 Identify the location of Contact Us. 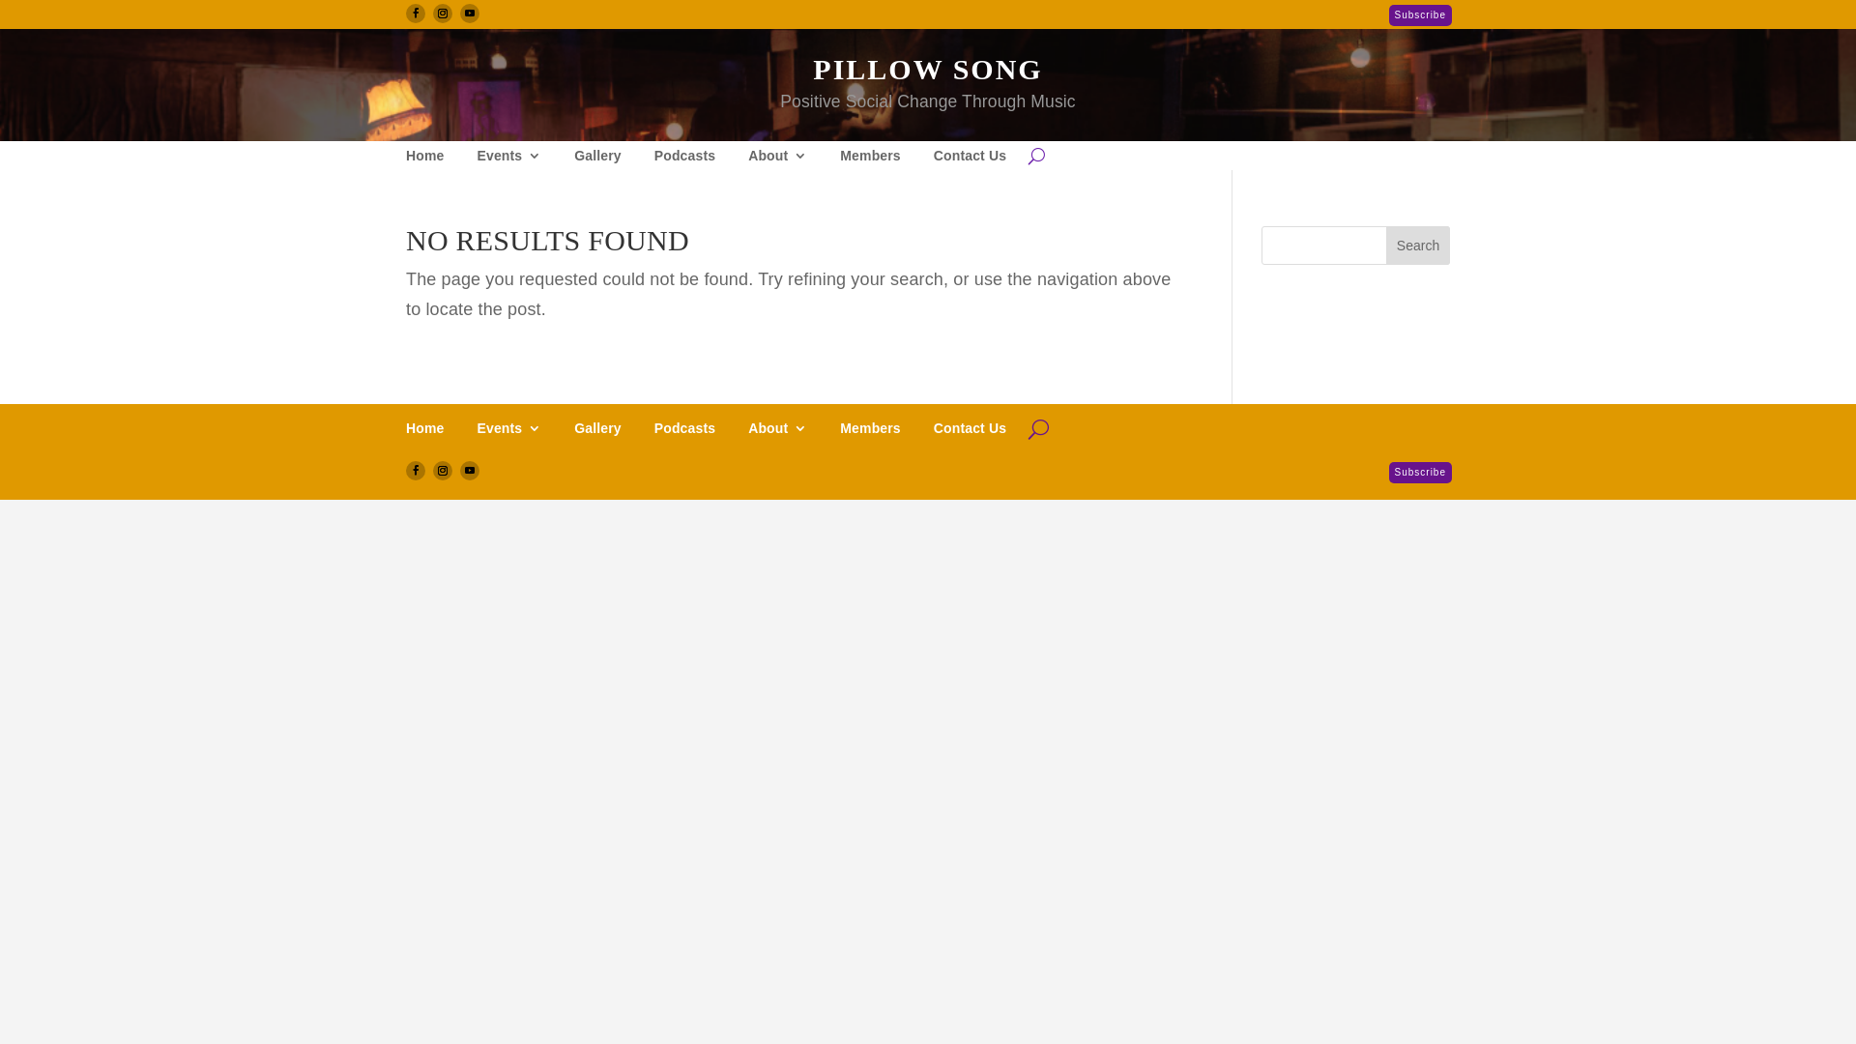
(971, 424).